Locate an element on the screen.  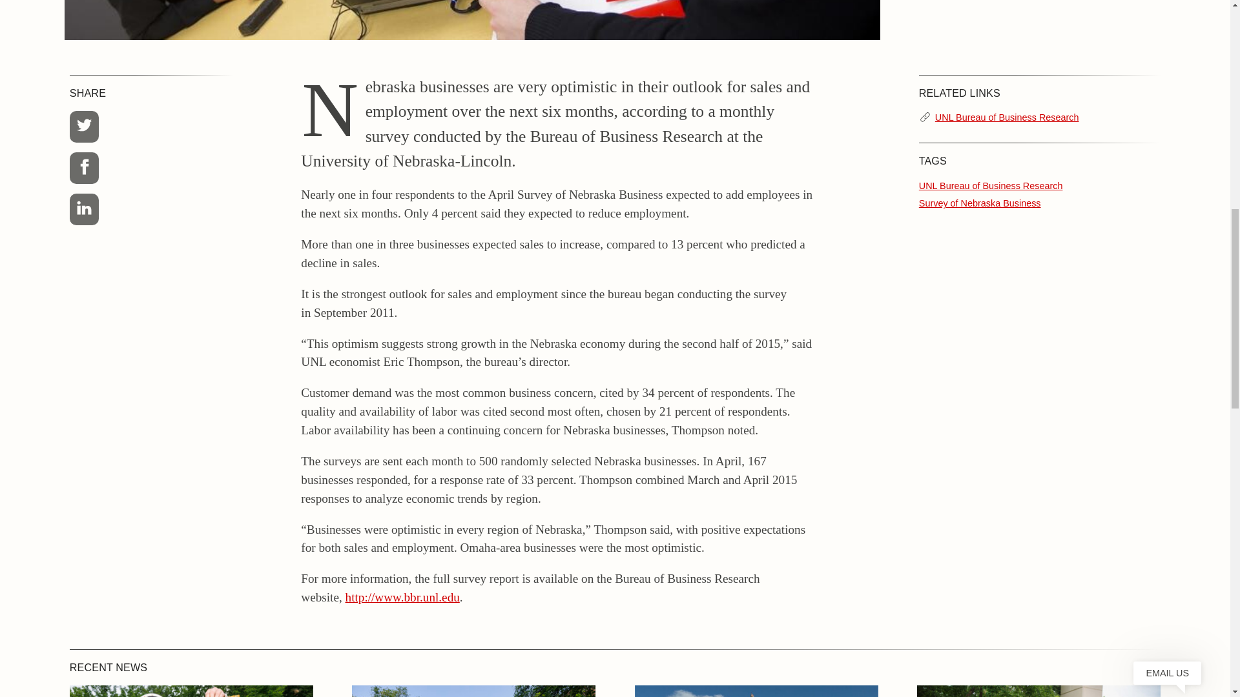
UNL Bureau of Business Research is located at coordinates (1006, 117).